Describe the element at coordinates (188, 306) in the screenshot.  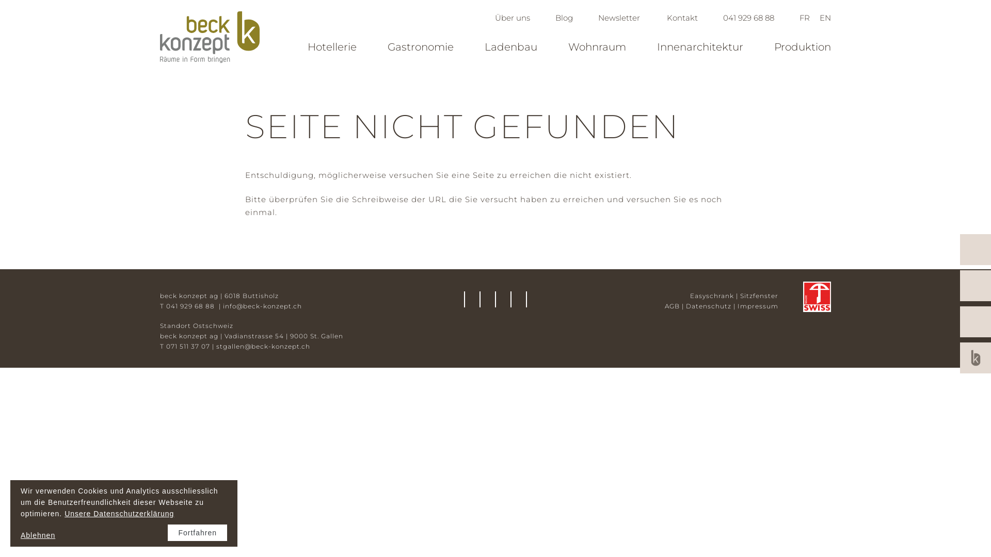
I see `T 041 929 68 88 ` at that location.